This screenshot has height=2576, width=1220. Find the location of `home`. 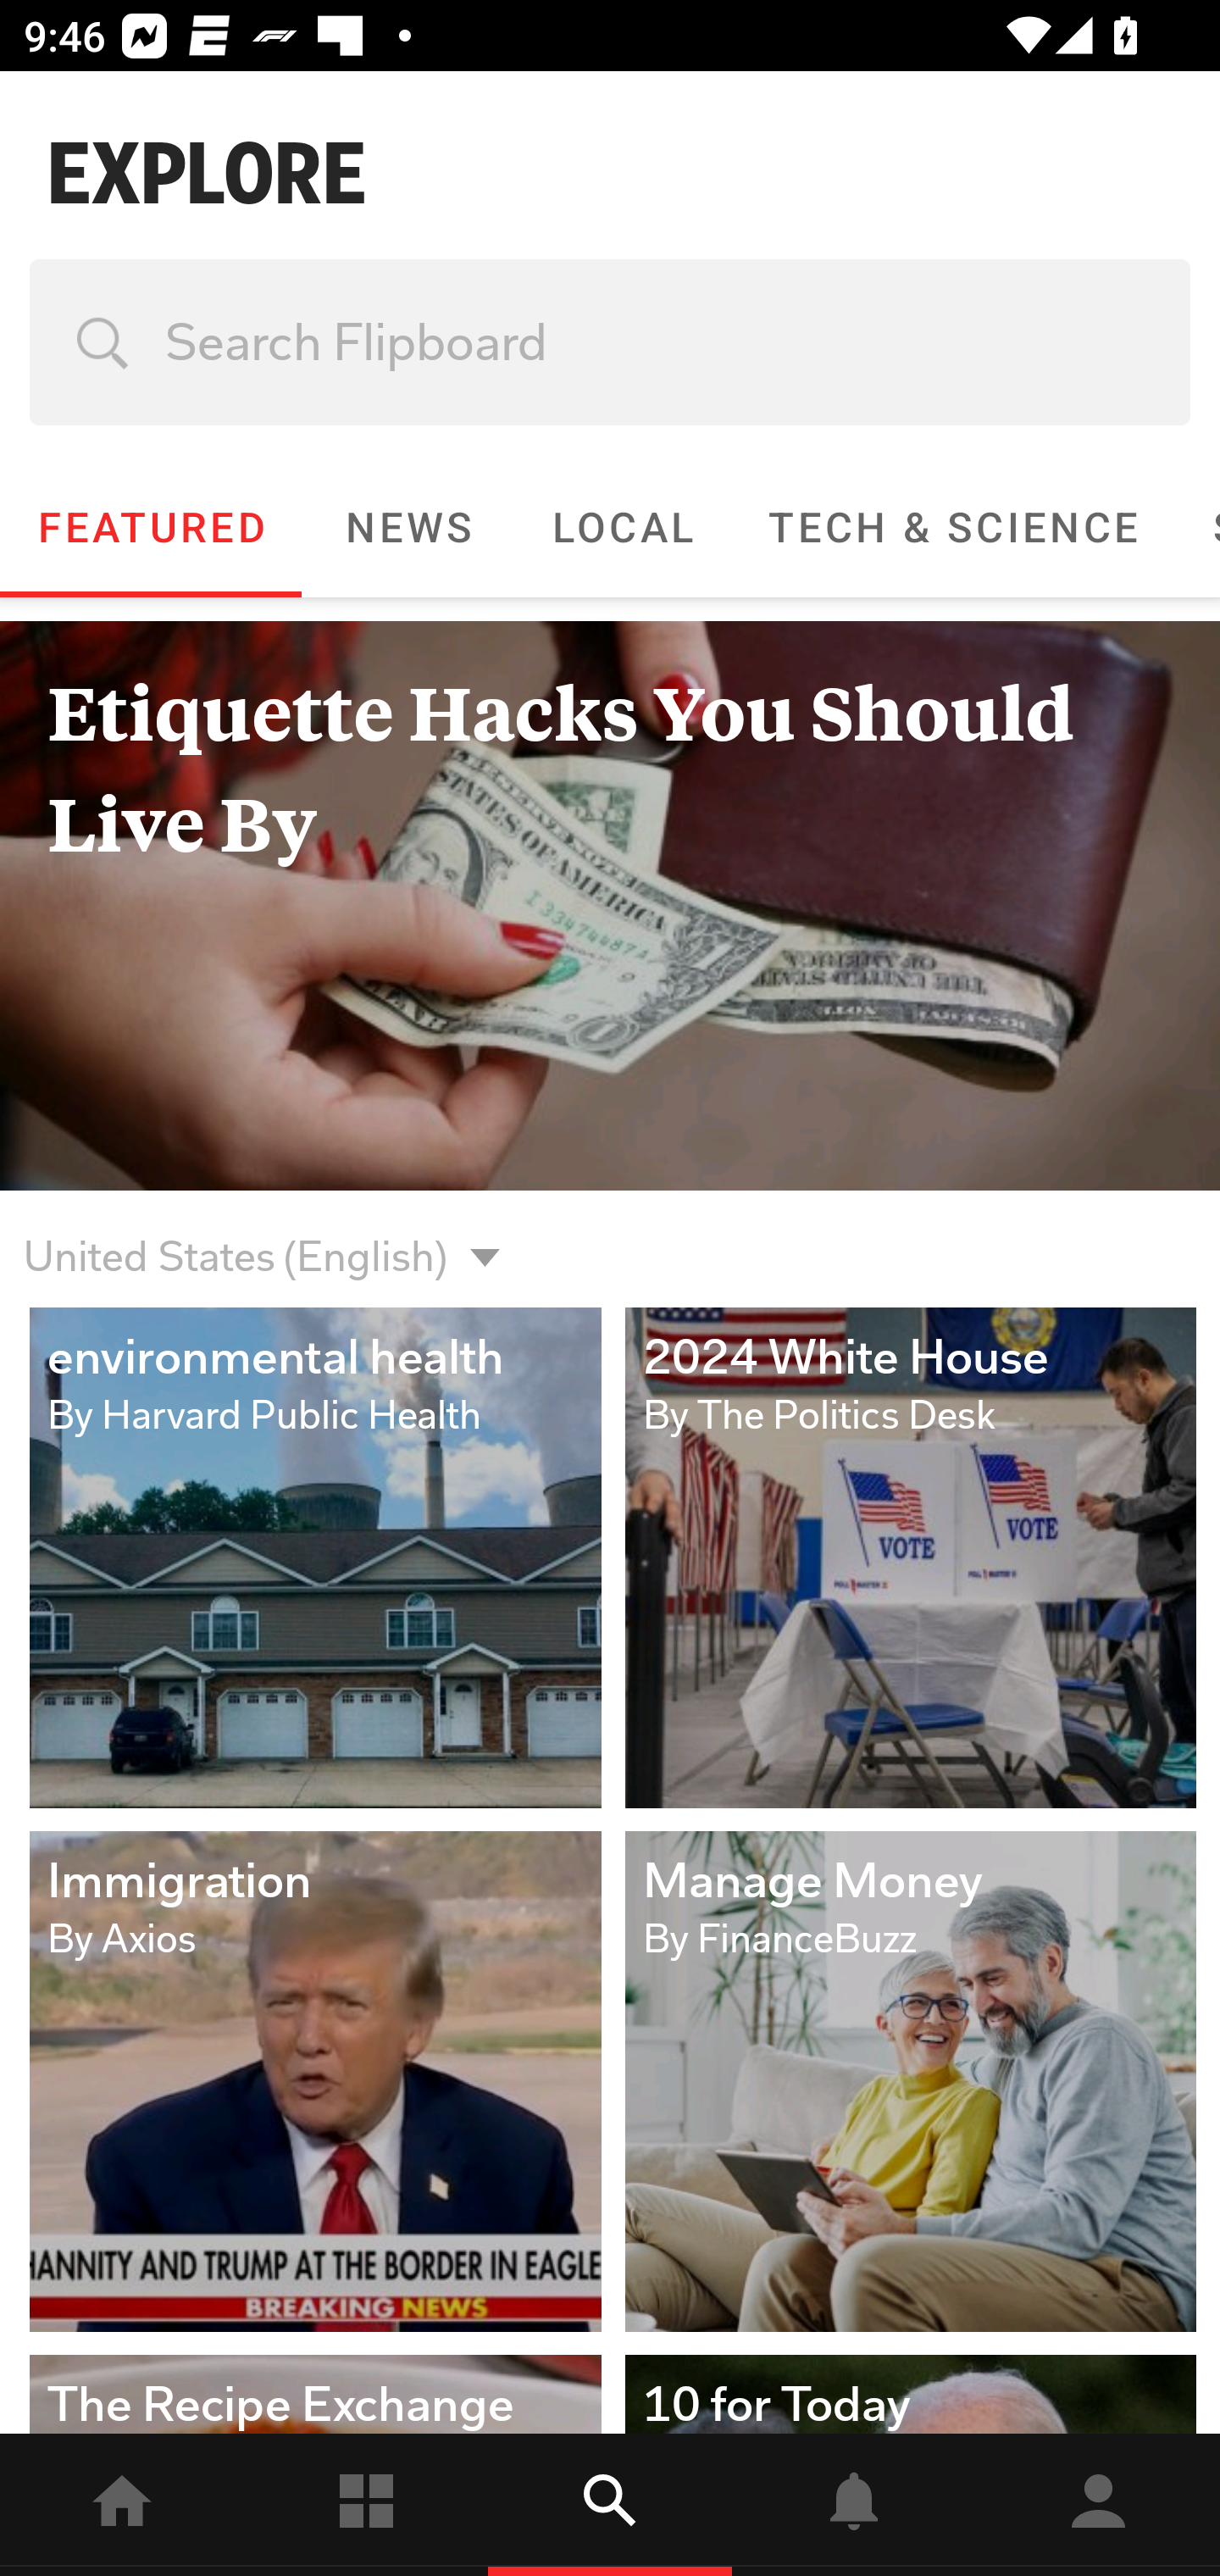

home is located at coordinates (122, 2505).